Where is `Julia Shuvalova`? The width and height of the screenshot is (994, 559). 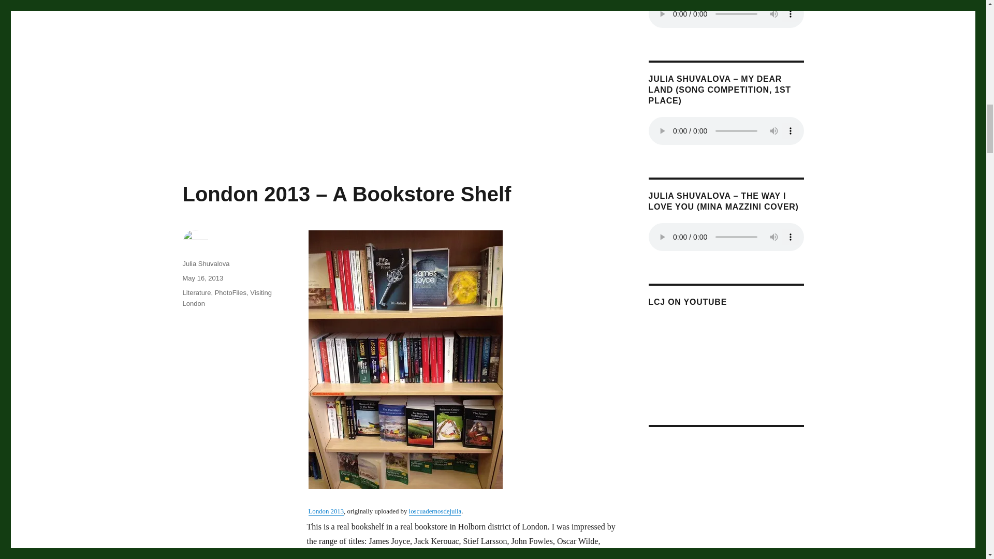
Julia Shuvalova is located at coordinates (206, 264).